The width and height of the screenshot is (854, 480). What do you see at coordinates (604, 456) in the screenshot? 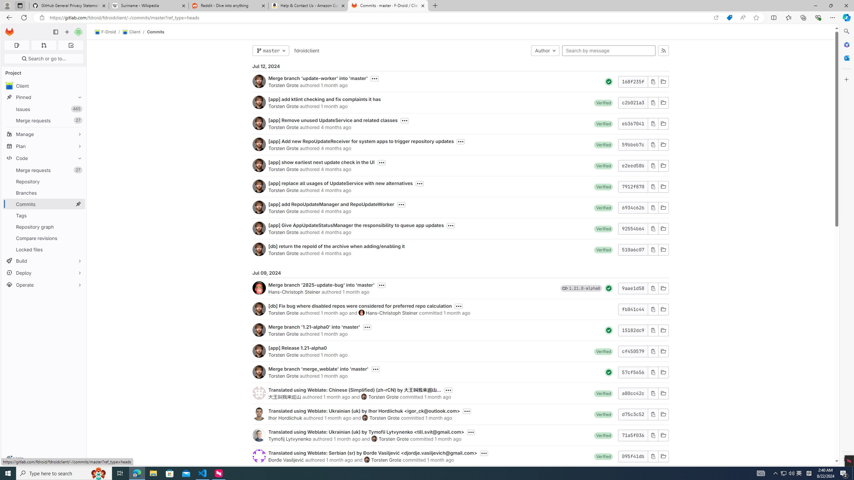
I see `Verified` at bounding box center [604, 456].